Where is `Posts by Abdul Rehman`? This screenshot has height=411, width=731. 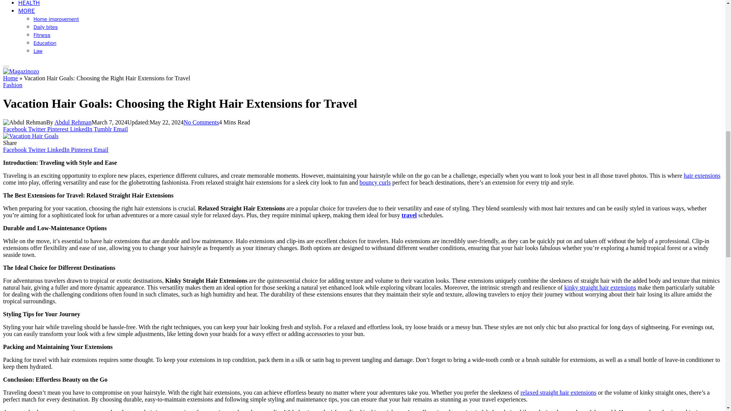 Posts by Abdul Rehman is located at coordinates (73, 123).